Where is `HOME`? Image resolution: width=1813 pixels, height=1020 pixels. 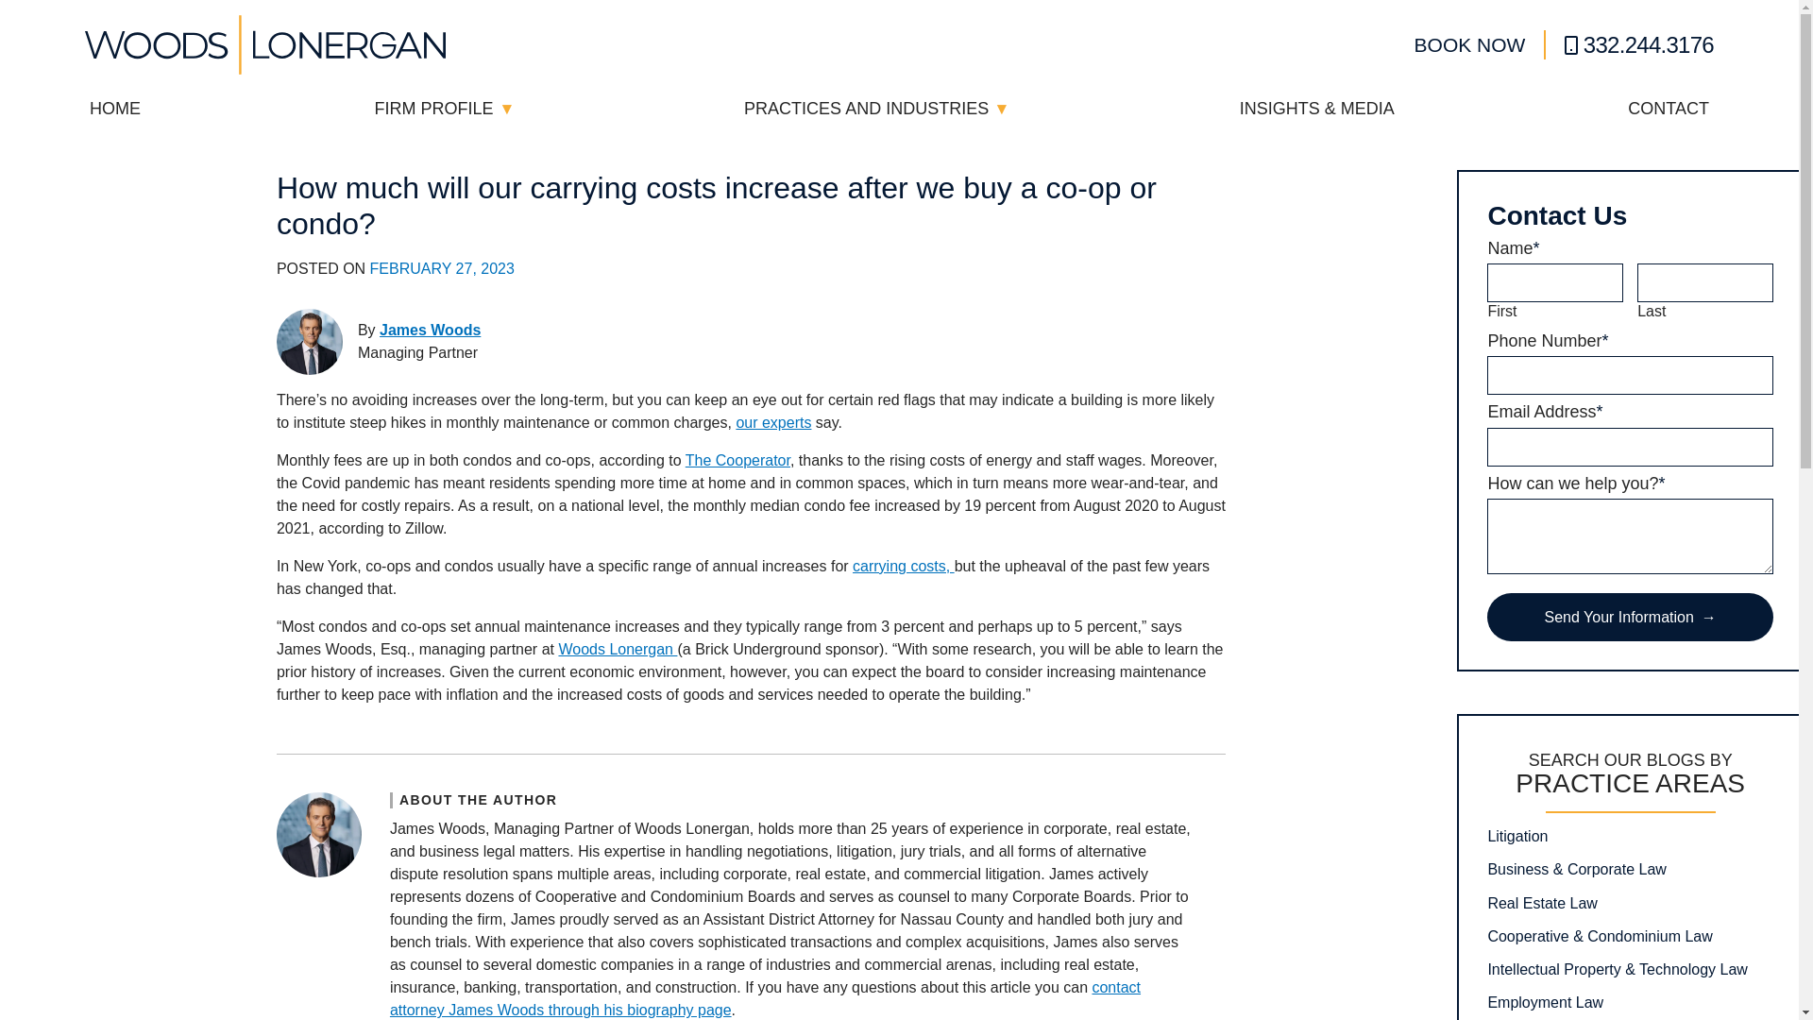
HOME is located at coordinates (115, 113).